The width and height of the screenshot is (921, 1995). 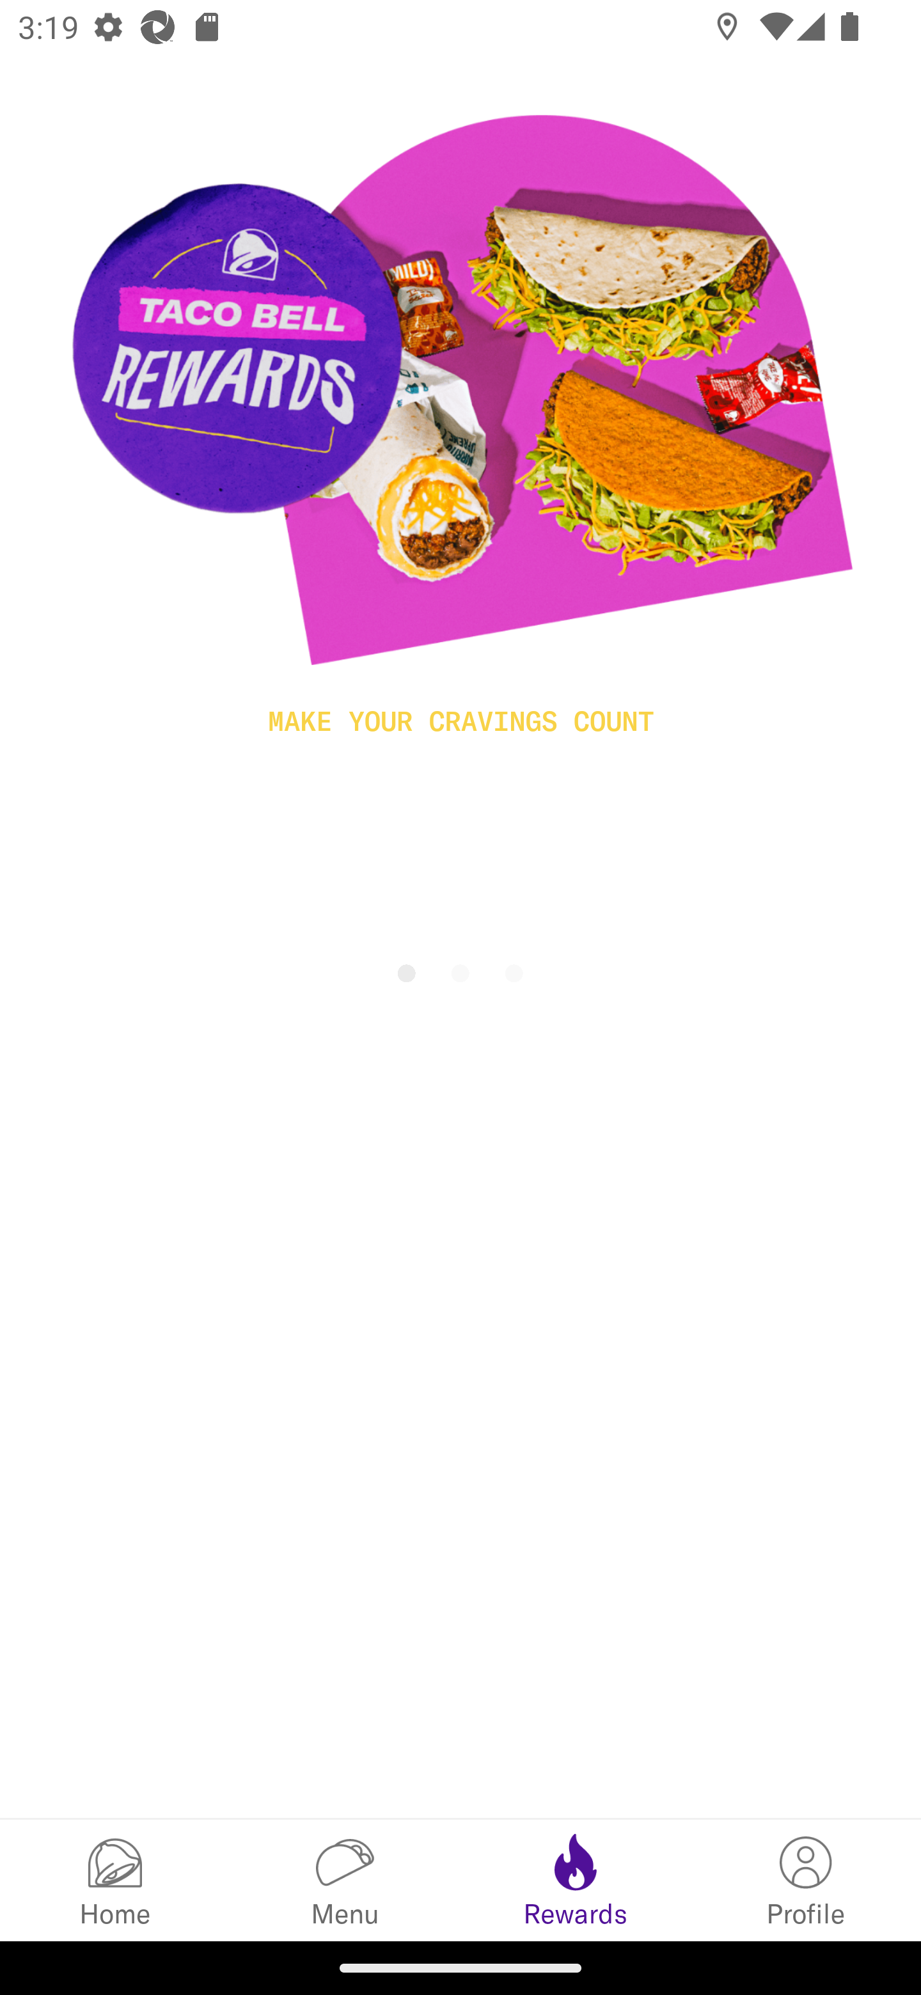 I want to click on Home, so click(x=115, y=1879).